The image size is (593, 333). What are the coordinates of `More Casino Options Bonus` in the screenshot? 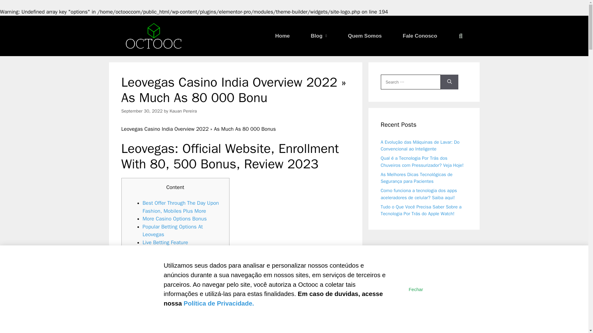 It's located at (175, 219).